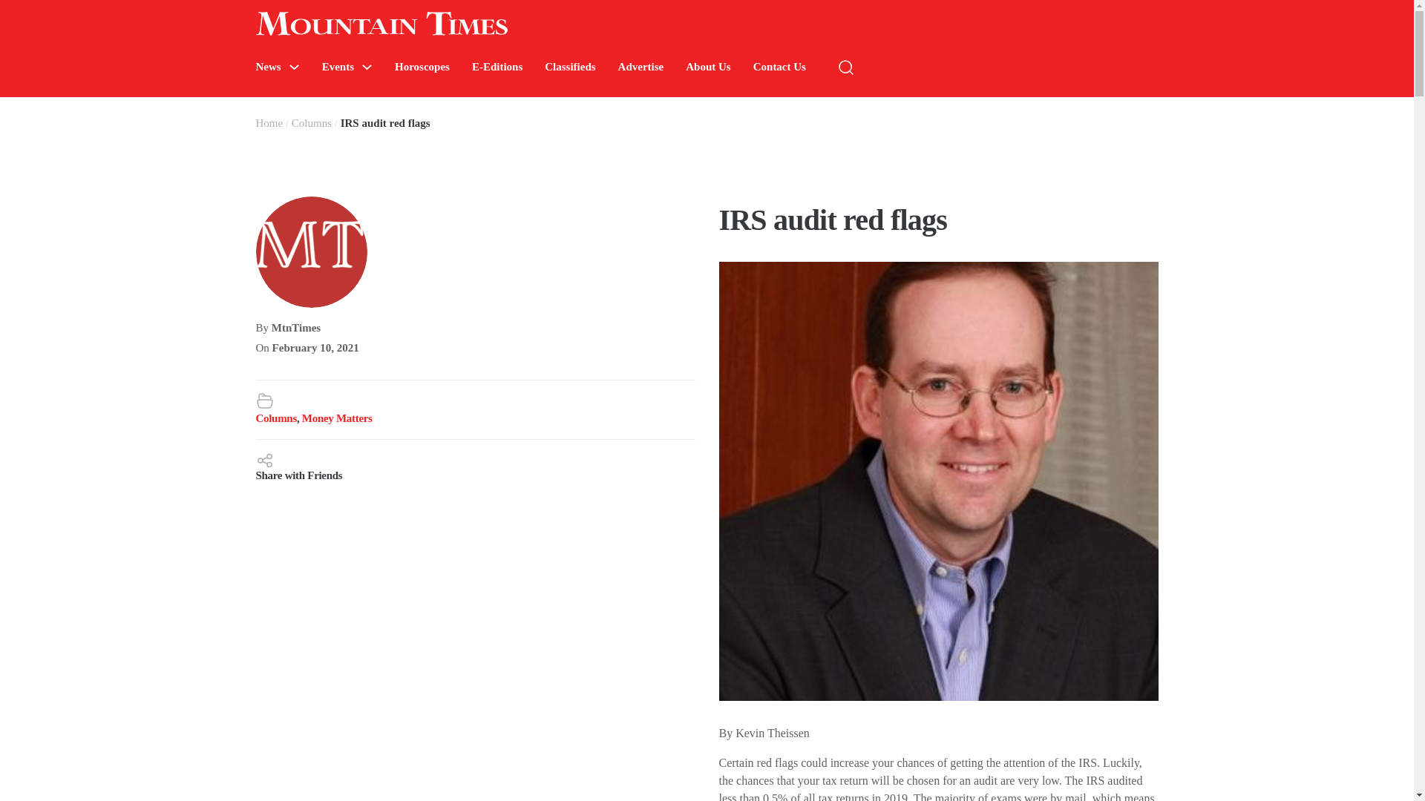 Image resolution: width=1425 pixels, height=801 pixels. I want to click on Events, so click(337, 67).